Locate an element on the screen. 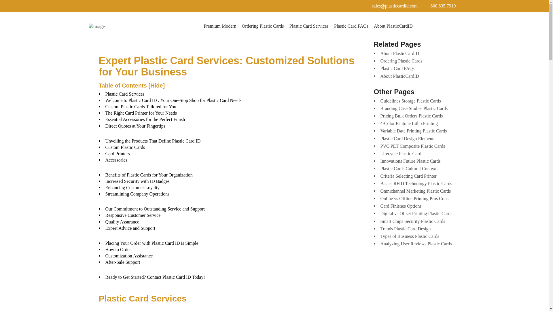 The image size is (553, 311). Quality Assurance is located at coordinates (122, 222).